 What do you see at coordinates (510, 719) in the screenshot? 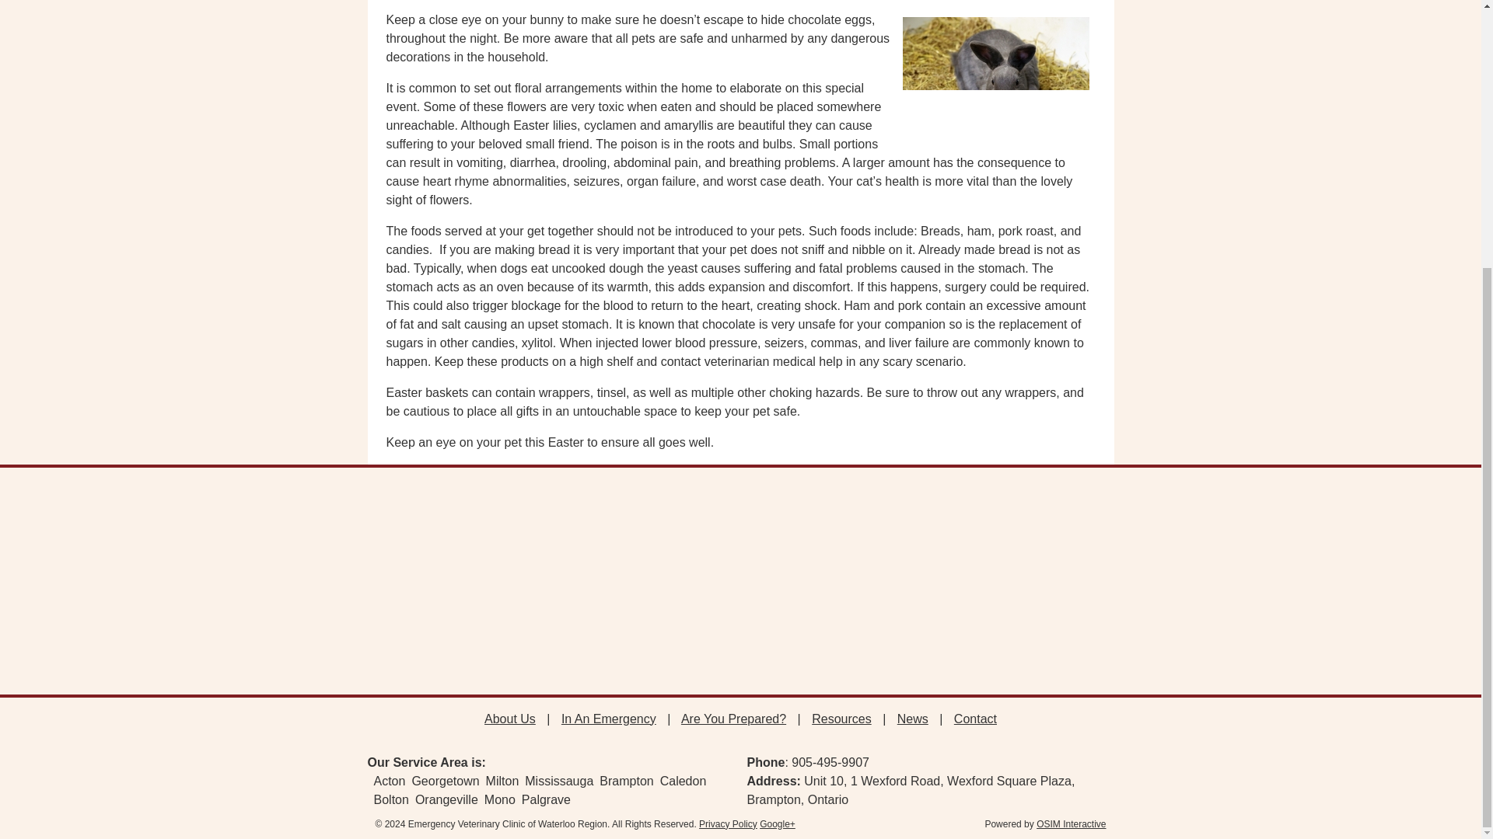
I see `About Us` at bounding box center [510, 719].